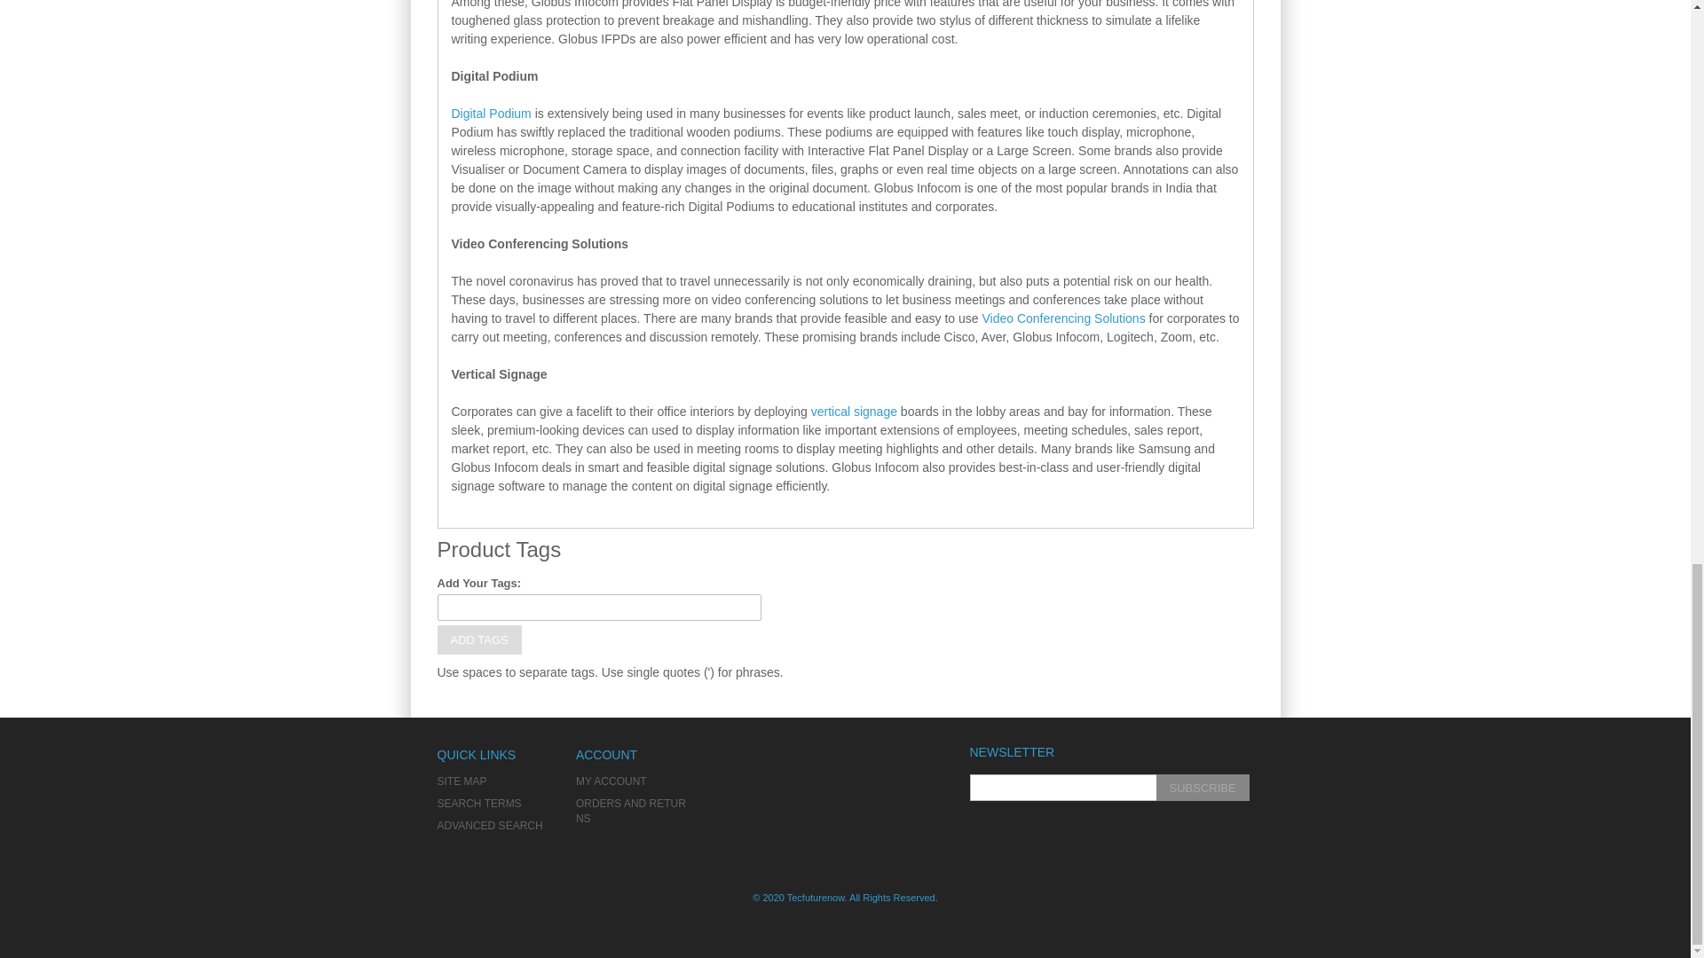 This screenshot has width=1704, height=958. What do you see at coordinates (630, 811) in the screenshot?
I see `ORDERS AND RETURNS` at bounding box center [630, 811].